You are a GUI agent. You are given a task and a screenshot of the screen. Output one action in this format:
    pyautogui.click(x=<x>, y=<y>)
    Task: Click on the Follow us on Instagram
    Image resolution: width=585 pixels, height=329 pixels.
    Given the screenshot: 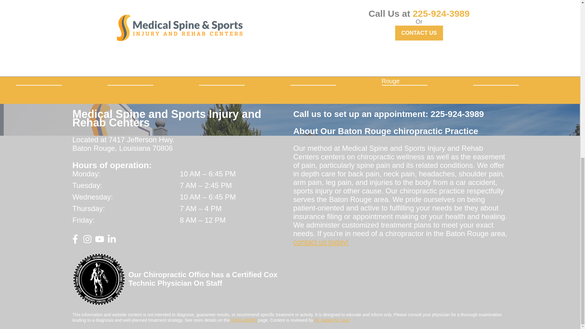 What is the action you would take?
    pyautogui.click(x=87, y=241)
    